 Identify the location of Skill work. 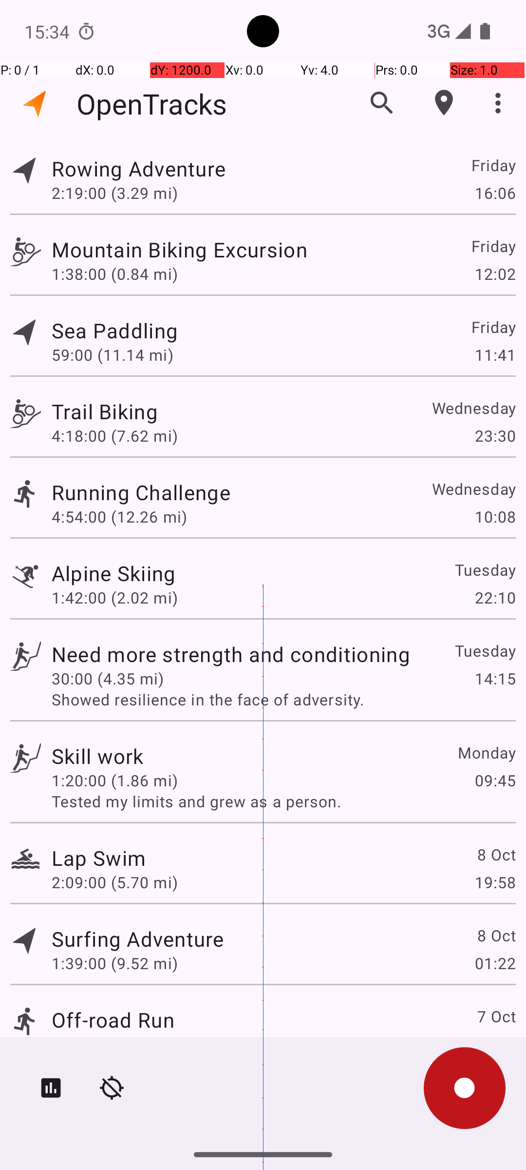
(97, 756).